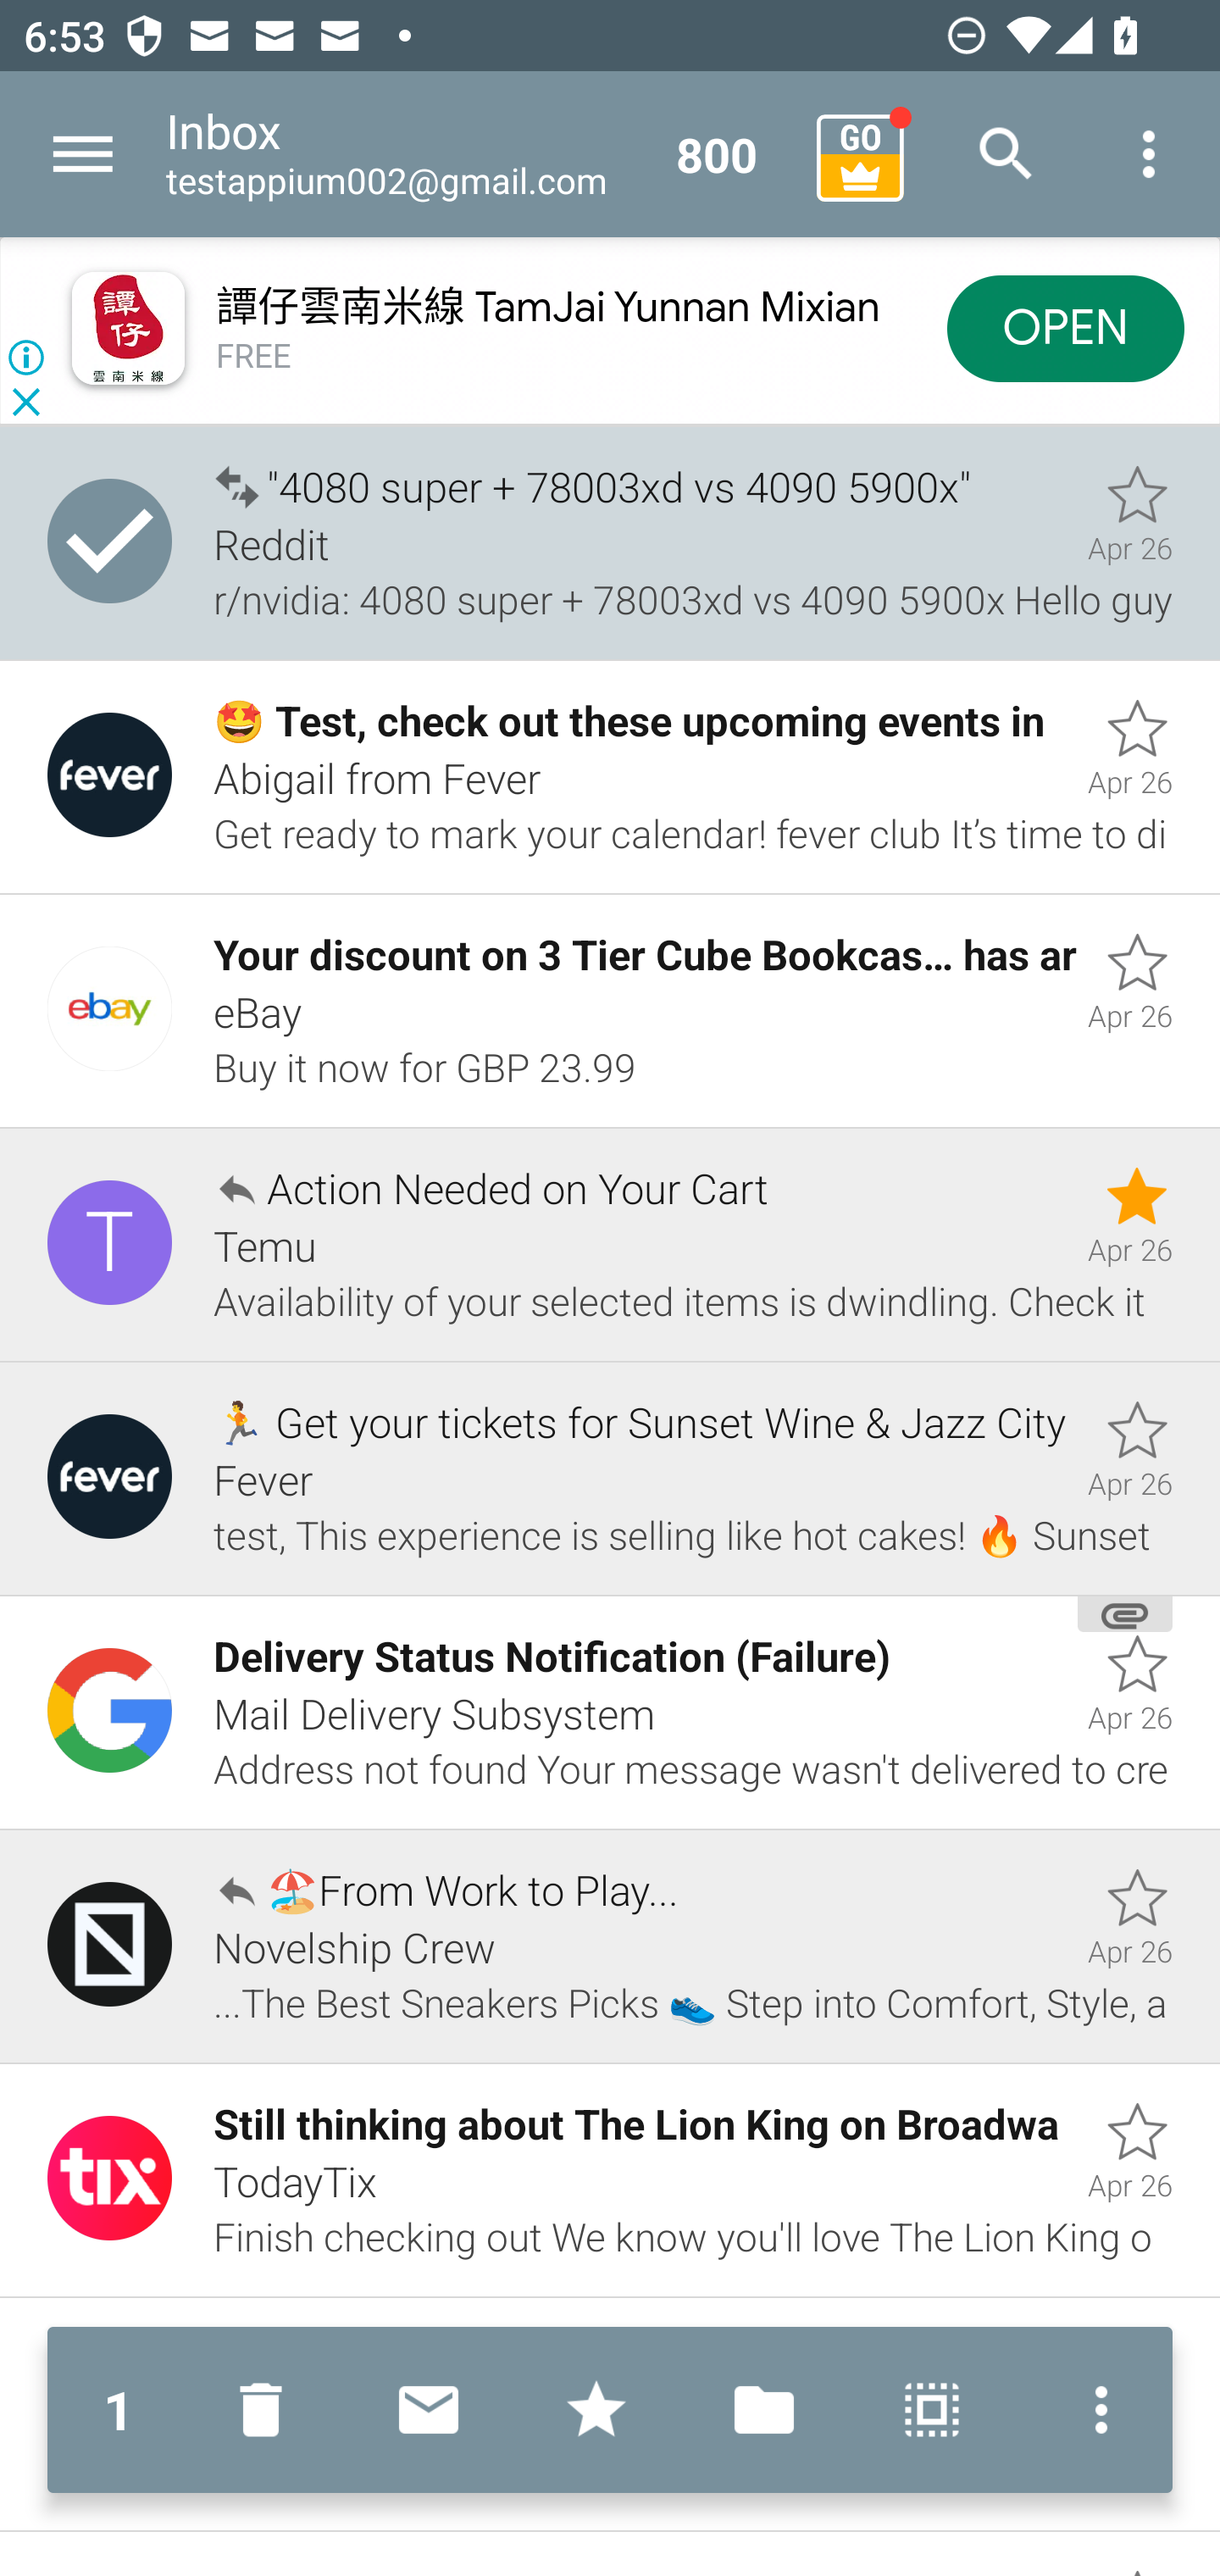 This screenshot has width=1220, height=2576. I want to click on Mark with stars, so click(596, 2410).